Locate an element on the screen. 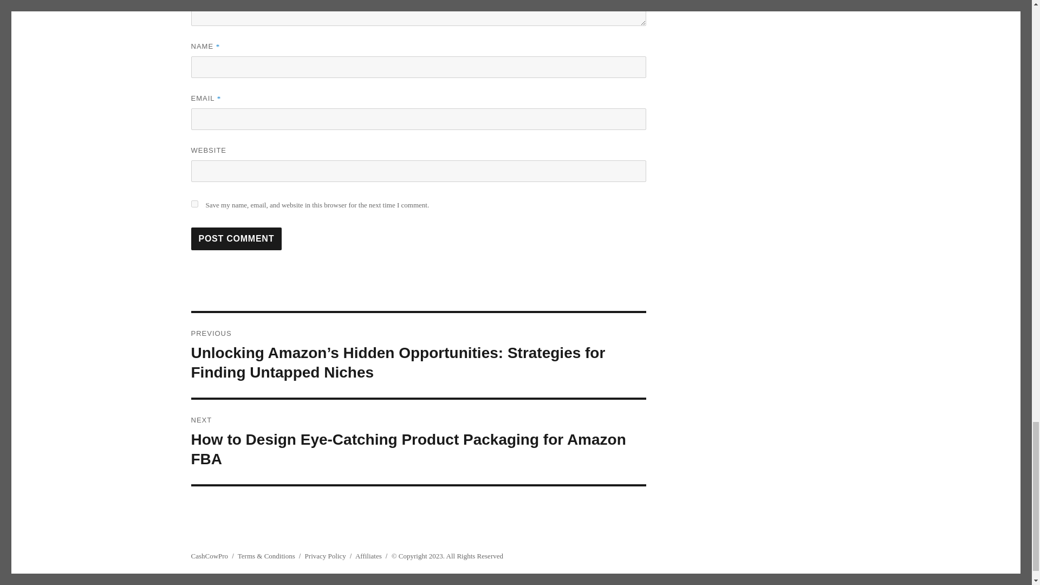 This screenshot has height=585, width=1040. yes is located at coordinates (194, 204).